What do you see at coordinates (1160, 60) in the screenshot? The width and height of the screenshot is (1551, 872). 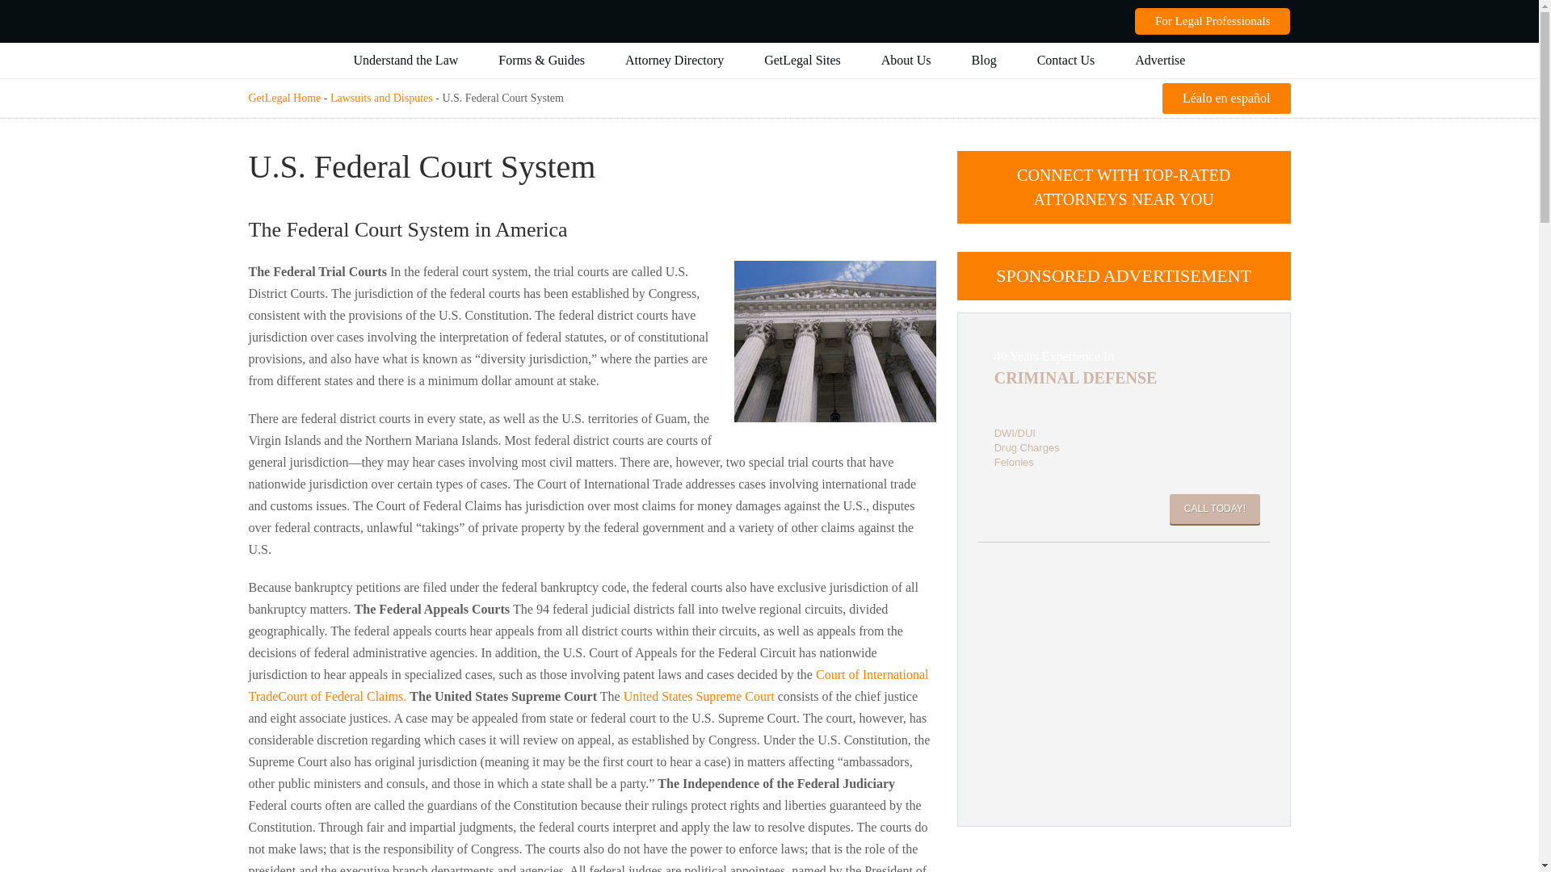 I see `GetLegal Sites` at bounding box center [1160, 60].